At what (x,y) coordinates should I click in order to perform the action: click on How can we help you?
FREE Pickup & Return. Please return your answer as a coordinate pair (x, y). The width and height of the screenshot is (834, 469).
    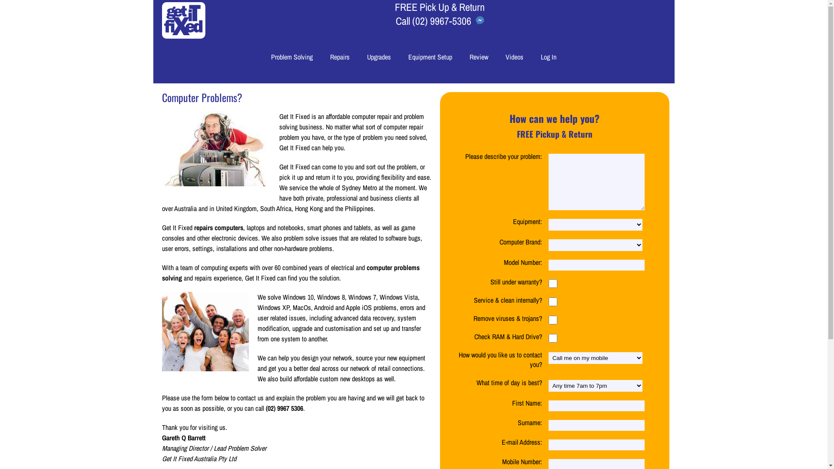
    Looking at the image, I should click on (554, 126).